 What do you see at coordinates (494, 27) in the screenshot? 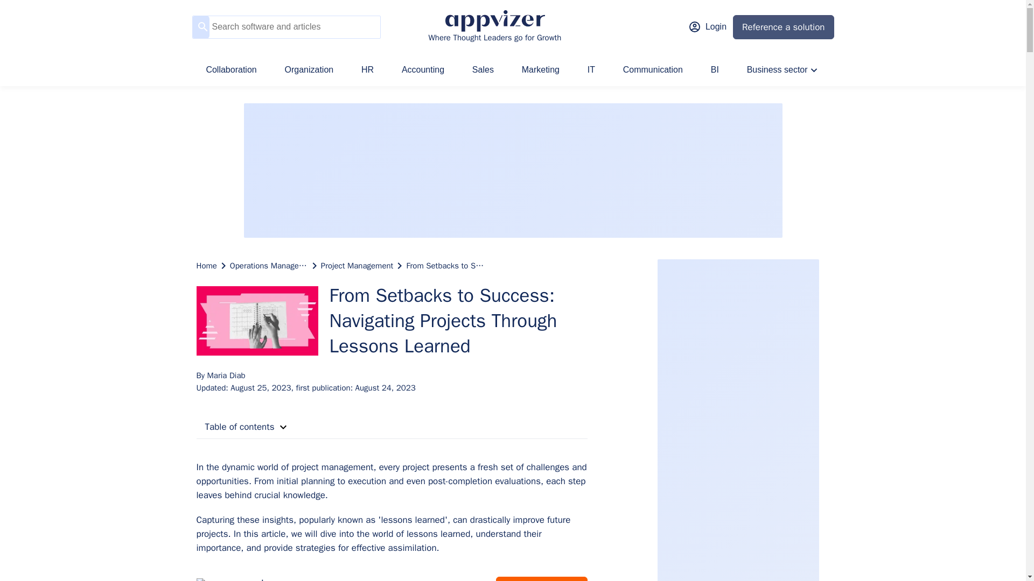
I see `Where Thought Leaders go for Growth` at bounding box center [494, 27].